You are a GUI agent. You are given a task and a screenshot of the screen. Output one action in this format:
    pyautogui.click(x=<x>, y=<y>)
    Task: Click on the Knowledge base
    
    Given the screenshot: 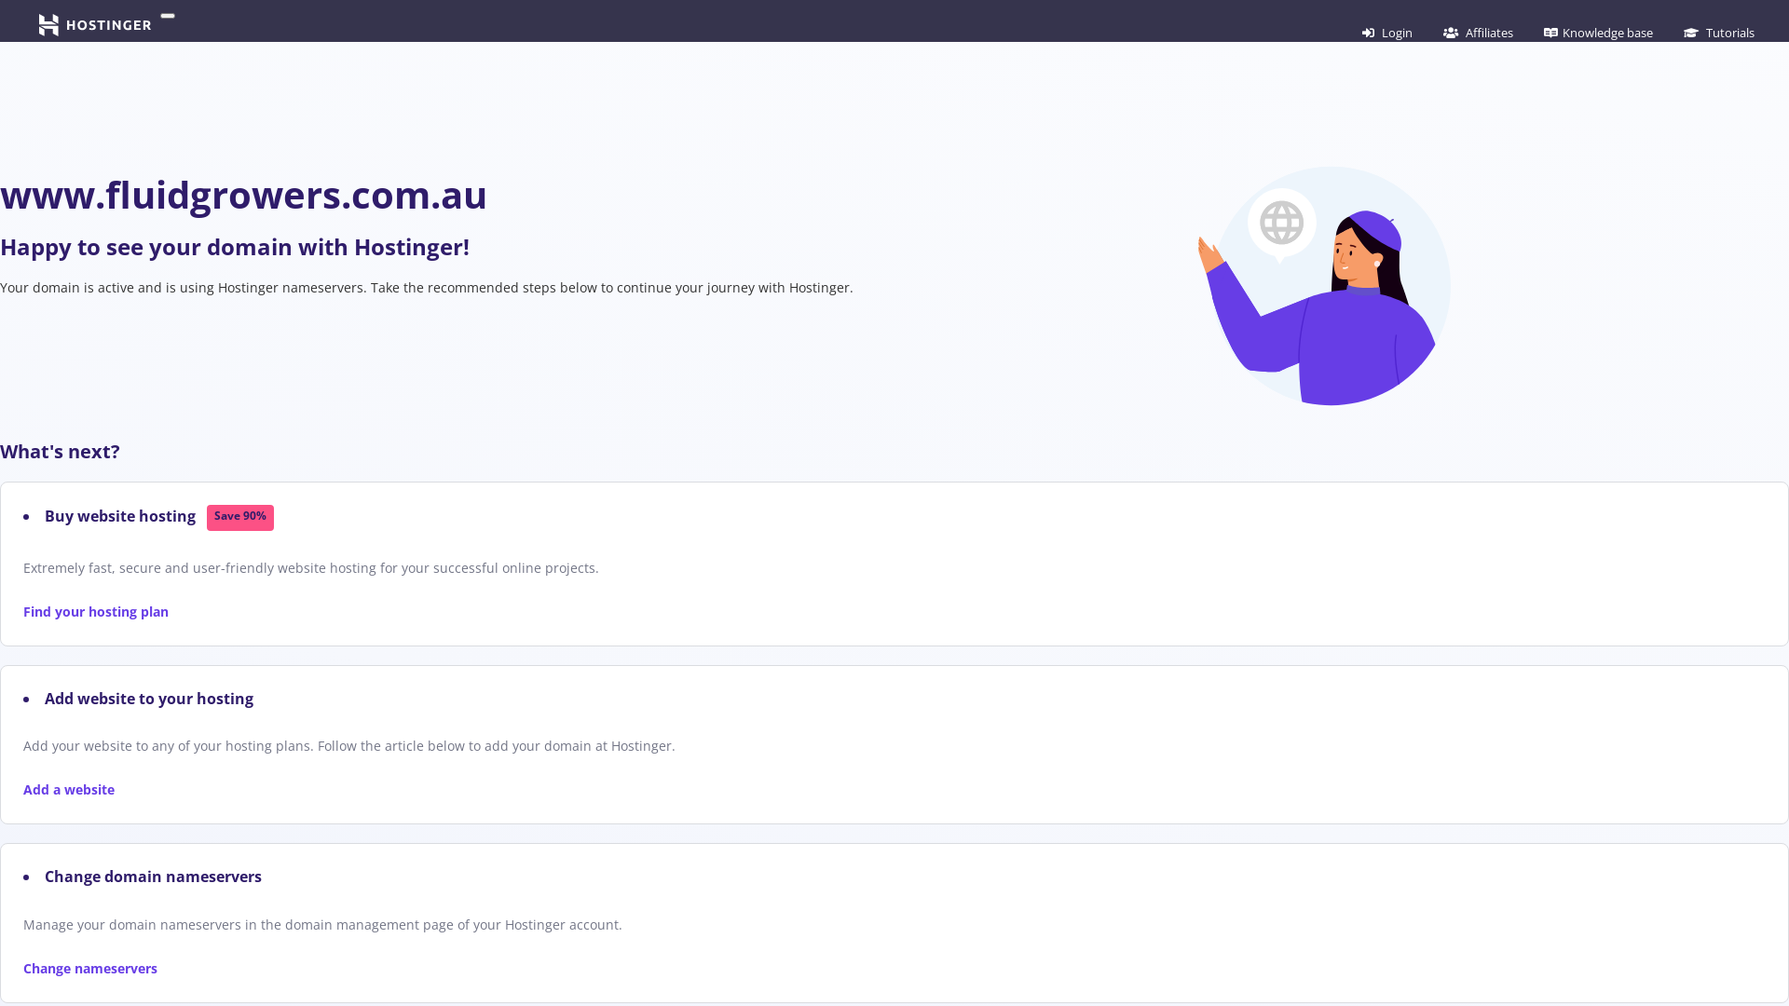 What is the action you would take?
    pyautogui.click(x=1599, y=33)
    